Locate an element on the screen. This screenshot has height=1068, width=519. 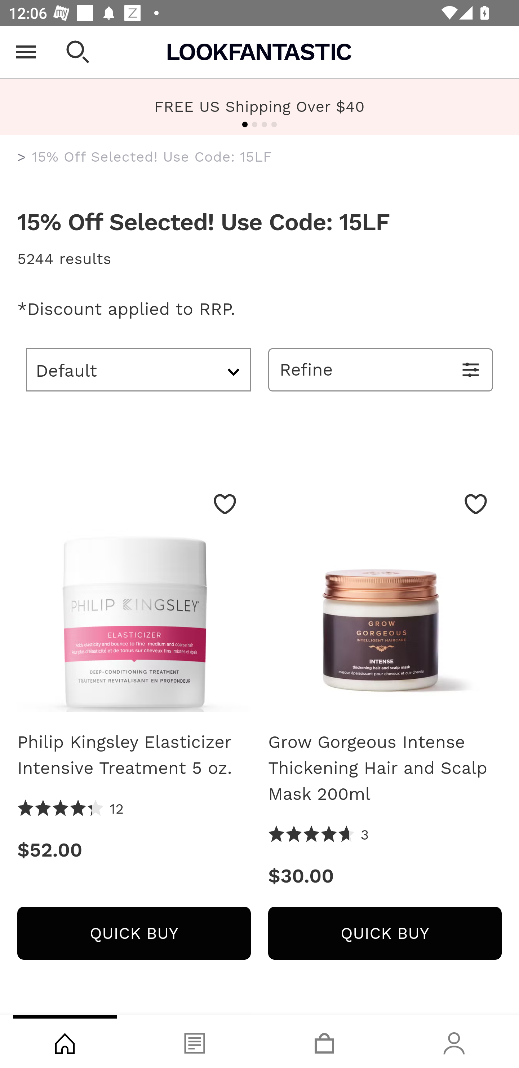
us.lookfantastic is located at coordinates (22, 157).